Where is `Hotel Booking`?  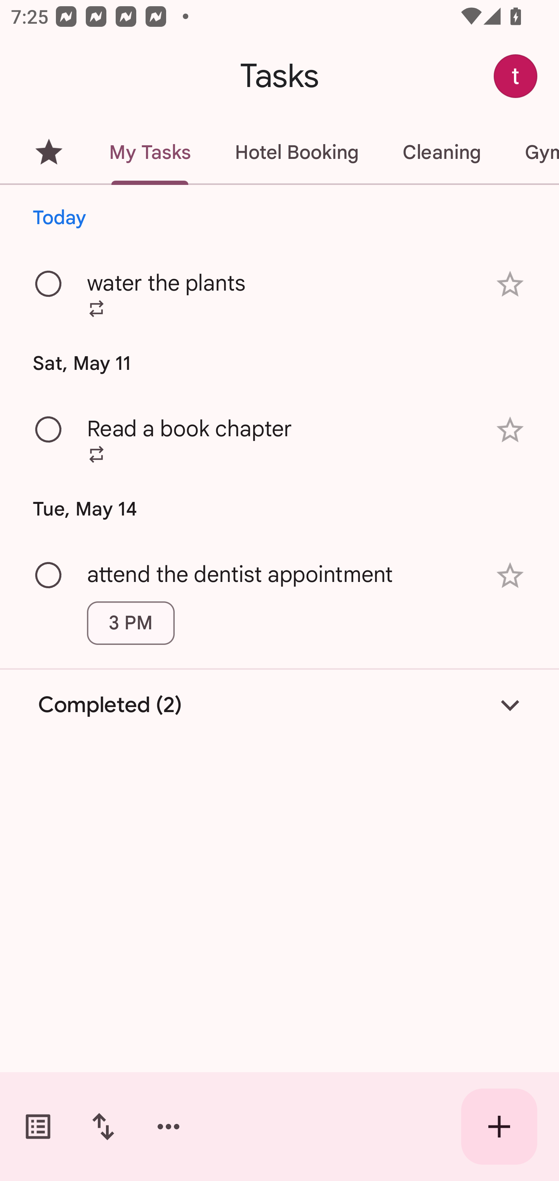 Hotel Booking is located at coordinates (297, 152).